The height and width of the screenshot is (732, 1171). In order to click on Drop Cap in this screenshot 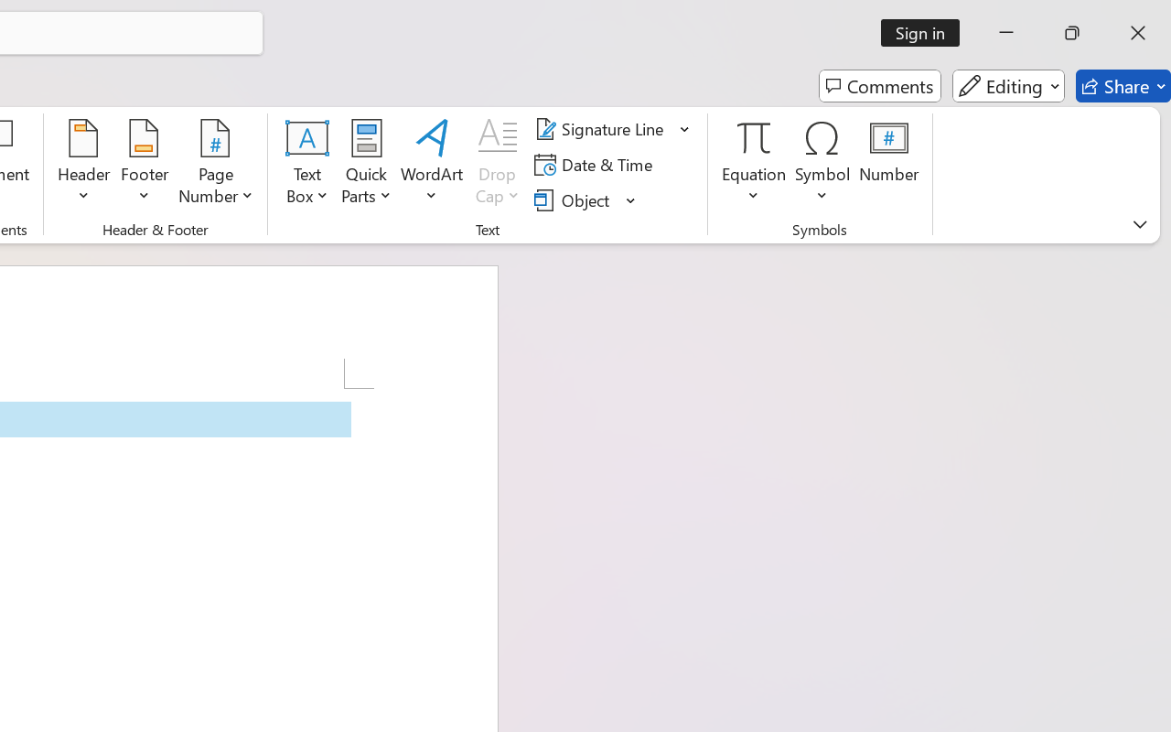, I will do `click(498, 165)`.